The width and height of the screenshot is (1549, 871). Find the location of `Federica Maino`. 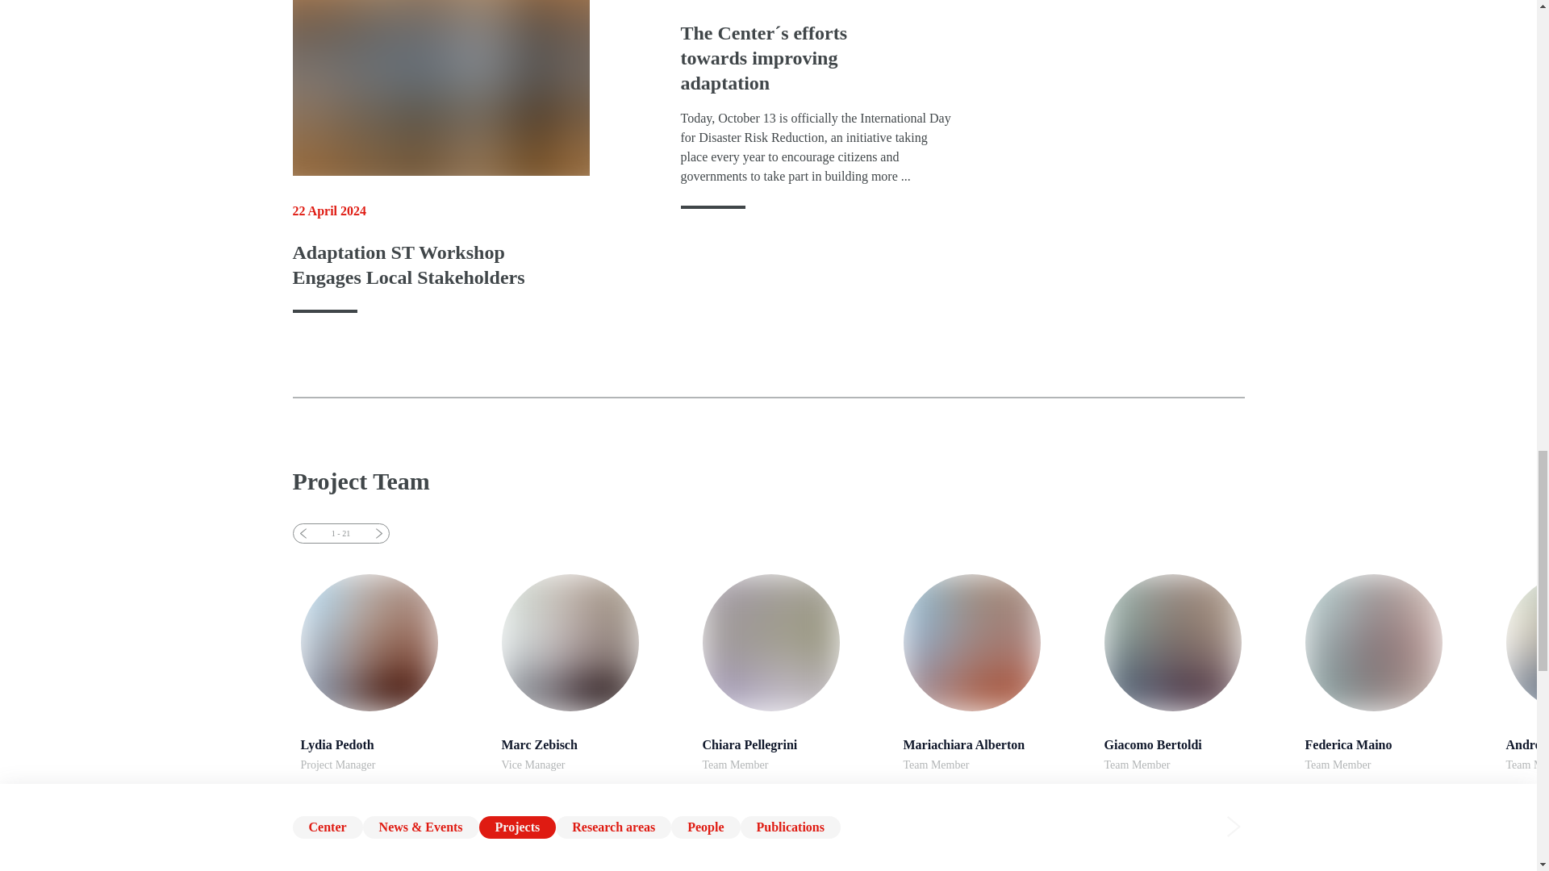

Federica Maino is located at coordinates (594, 672).